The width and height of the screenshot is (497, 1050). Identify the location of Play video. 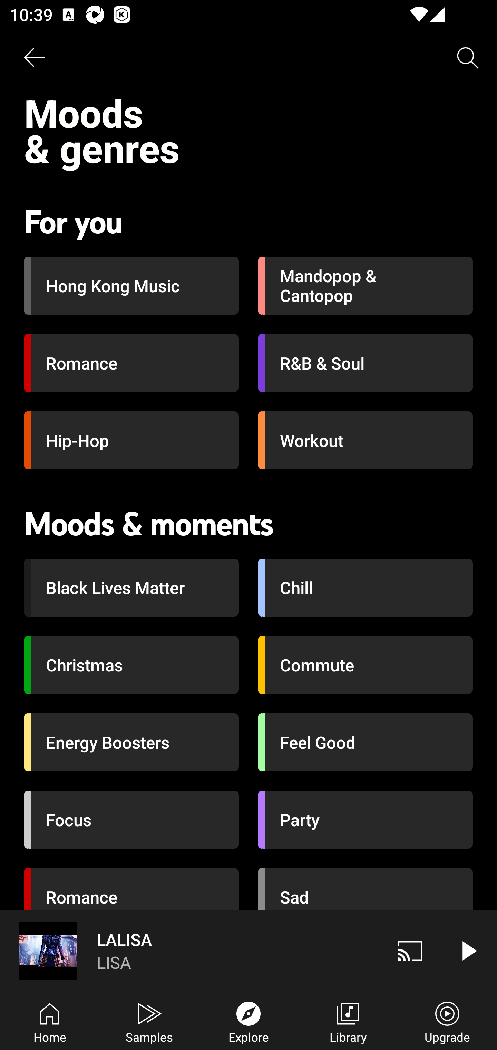
(468, 951).